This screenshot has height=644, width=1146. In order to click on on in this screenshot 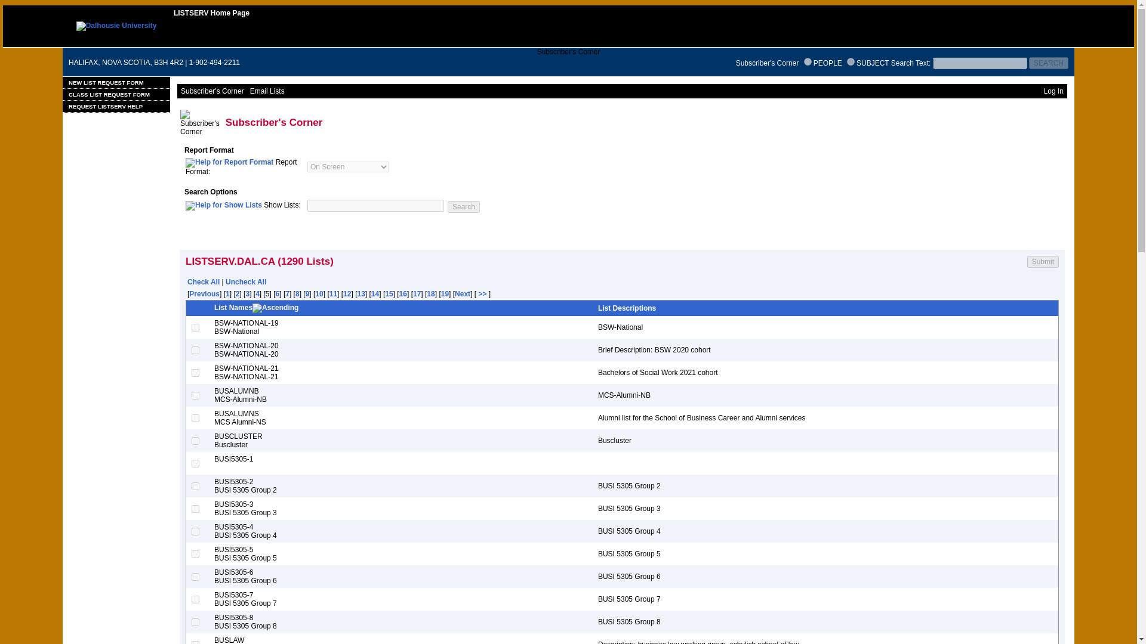, I will do `click(808, 62)`.